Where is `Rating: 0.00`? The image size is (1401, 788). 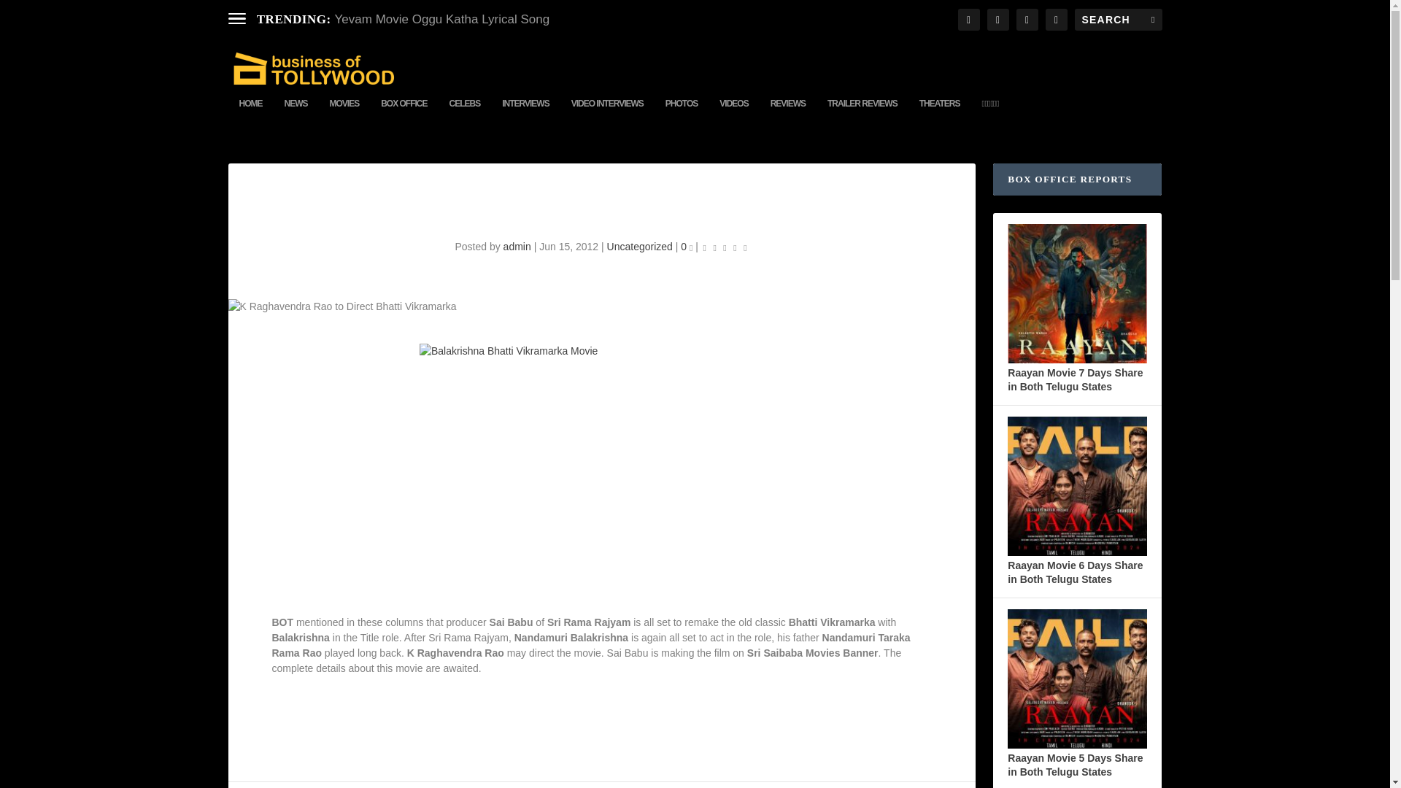 Rating: 0.00 is located at coordinates (725, 247).